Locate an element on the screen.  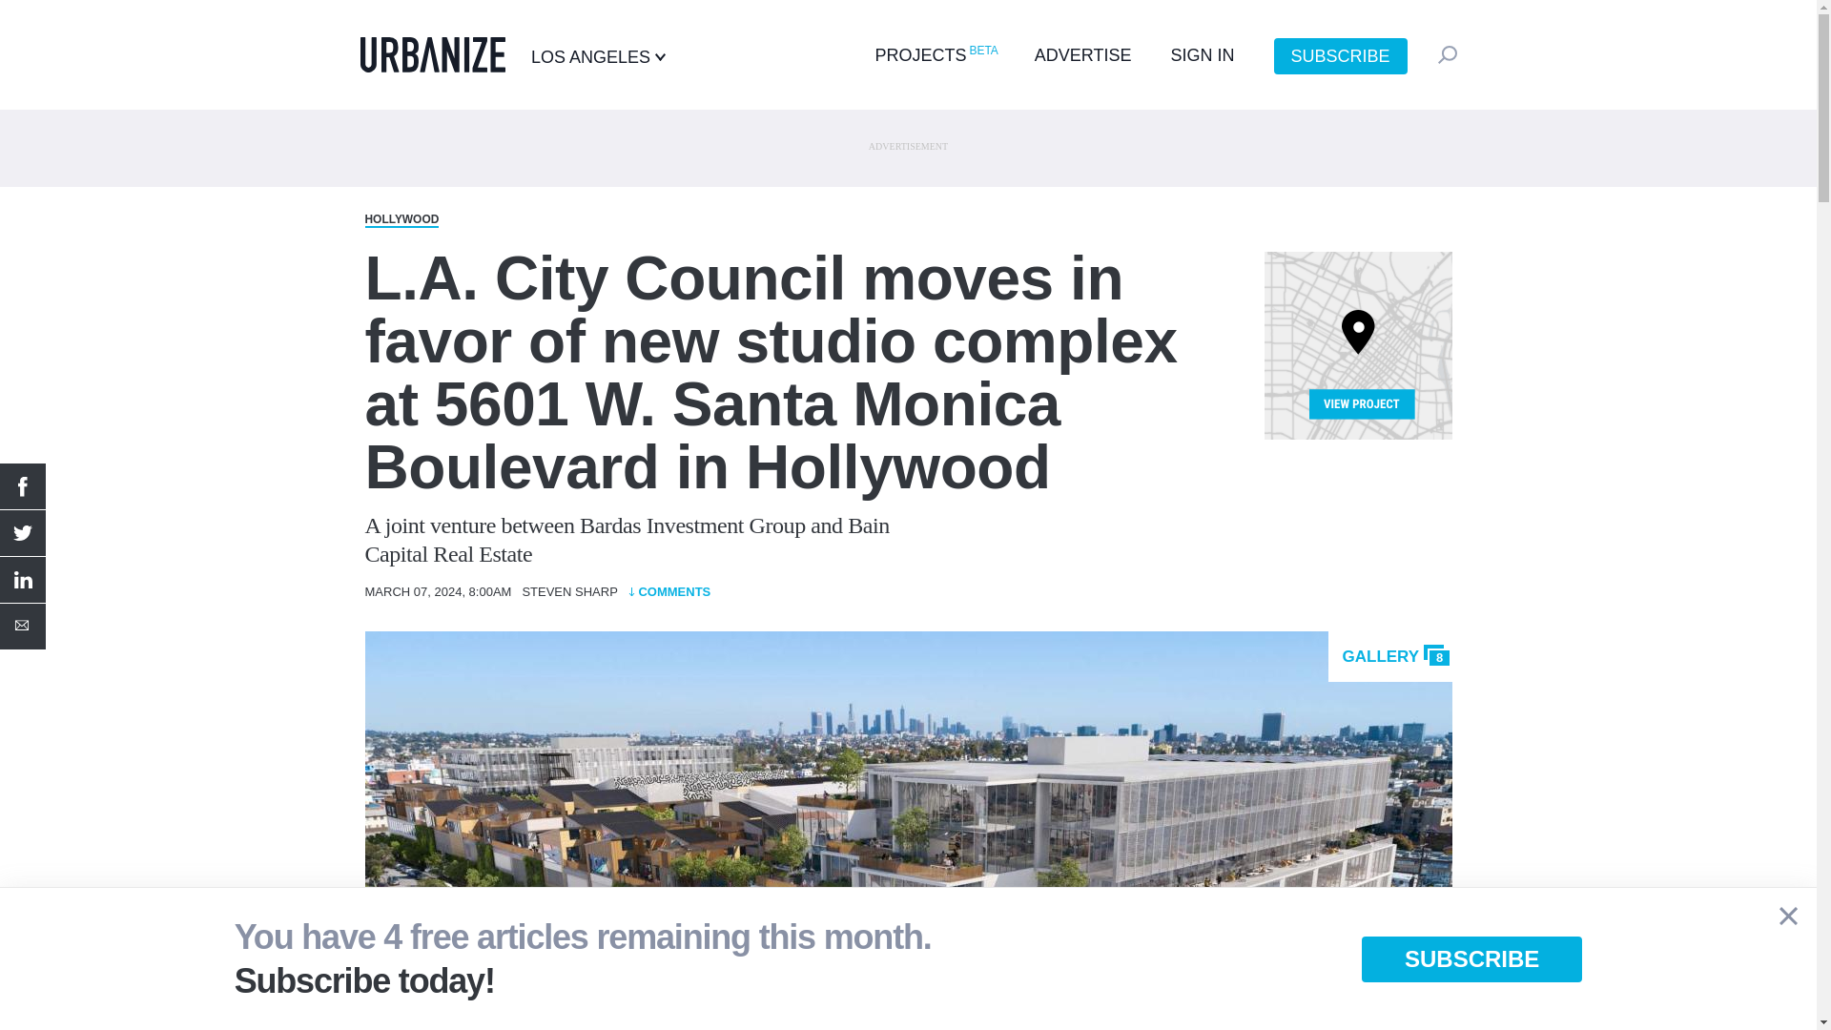
Share by LinkedIn is located at coordinates (23, 580).